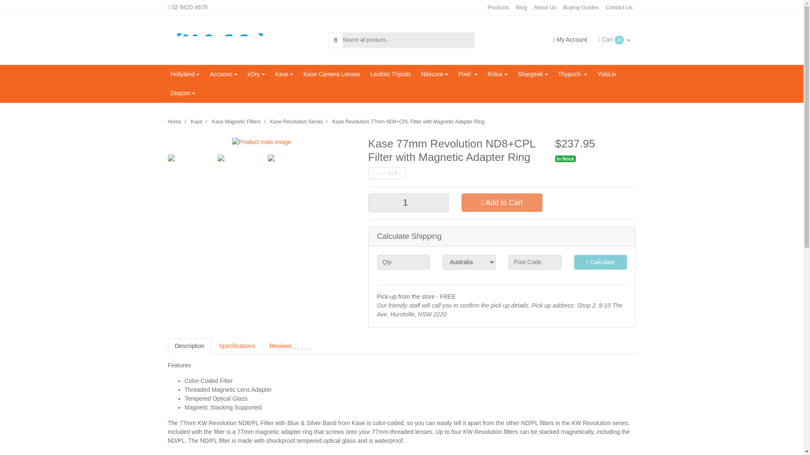  Describe the element at coordinates (408, 203) in the screenshot. I see `1` at that location.